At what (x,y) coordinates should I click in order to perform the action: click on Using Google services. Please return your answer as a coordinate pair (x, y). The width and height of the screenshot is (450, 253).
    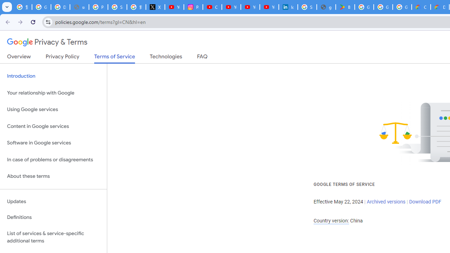
    Looking at the image, I should click on (53, 110).